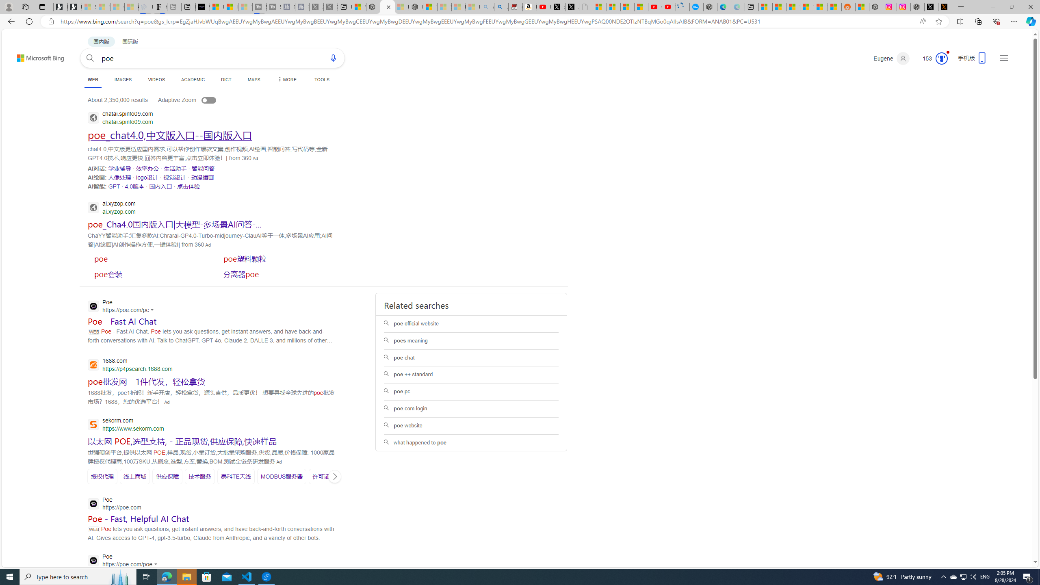 Image resolution: width=1040 pixels, height=585 pixels. I want to click on Actions for this site, so click(156, 564).